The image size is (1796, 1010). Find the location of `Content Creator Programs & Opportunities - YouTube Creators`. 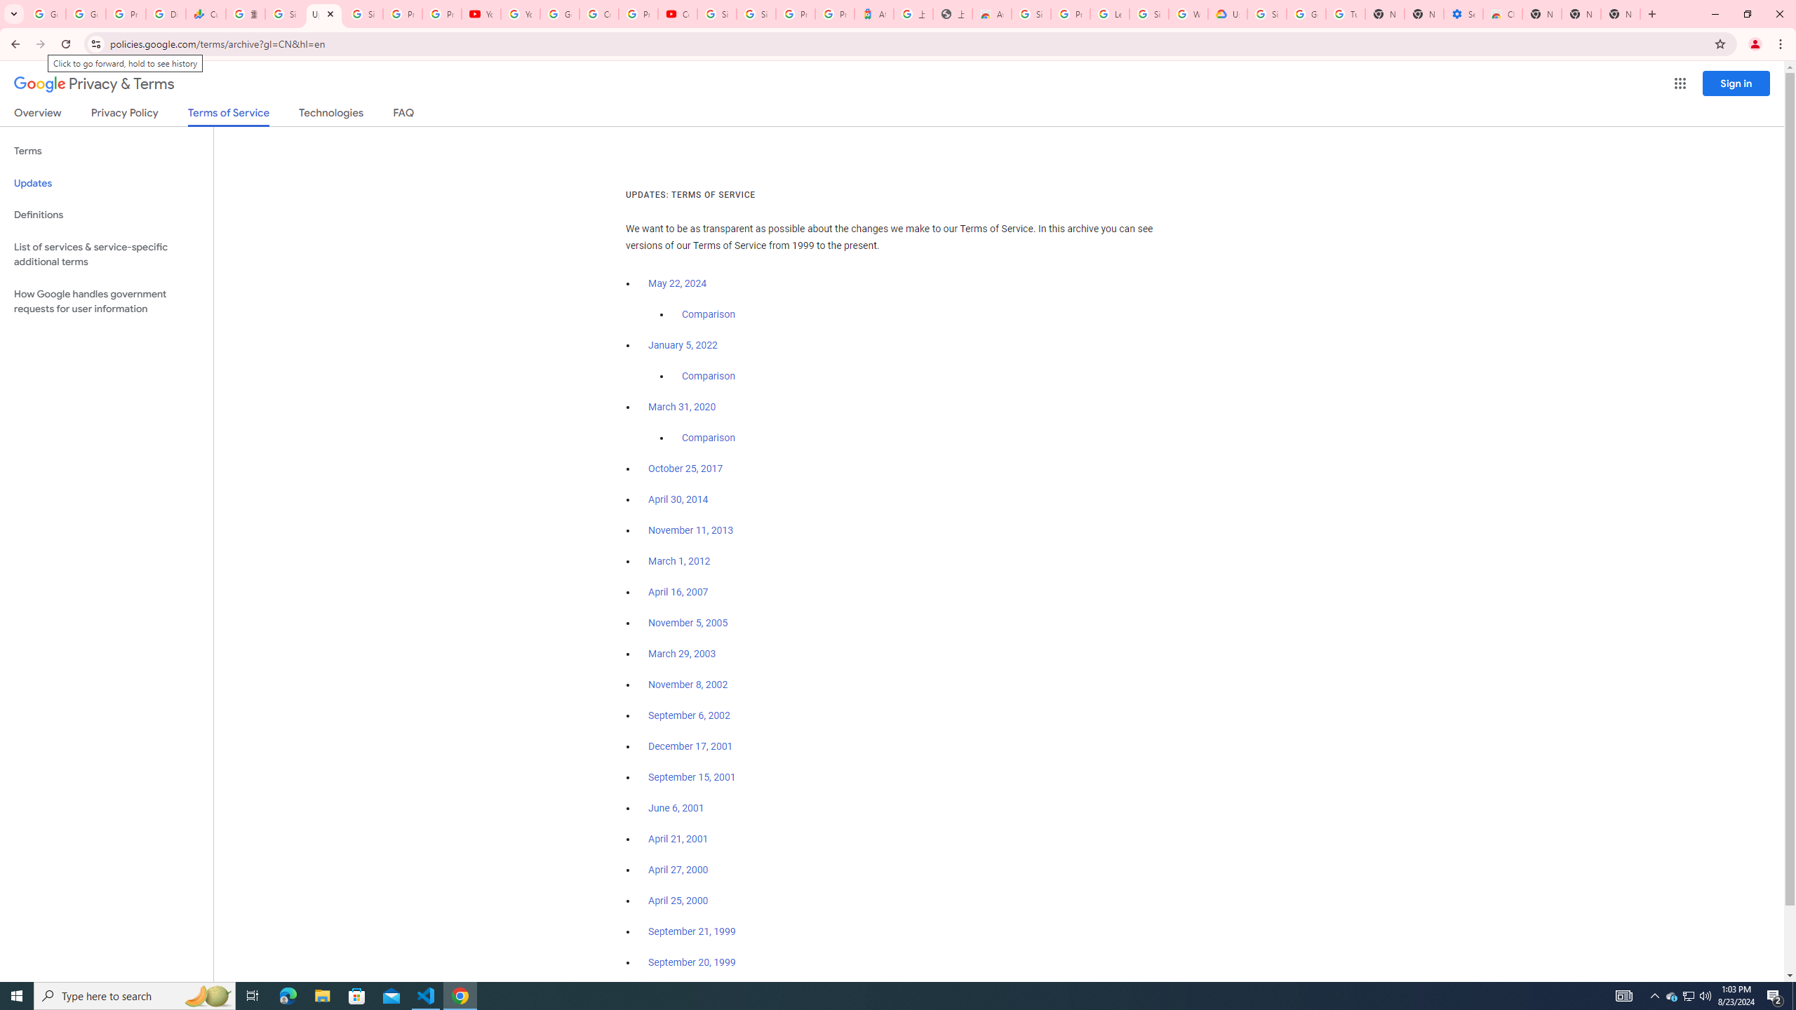

Content Creator Programs & Opportunities - YouTube Creators is located at coordinates (678, 14).